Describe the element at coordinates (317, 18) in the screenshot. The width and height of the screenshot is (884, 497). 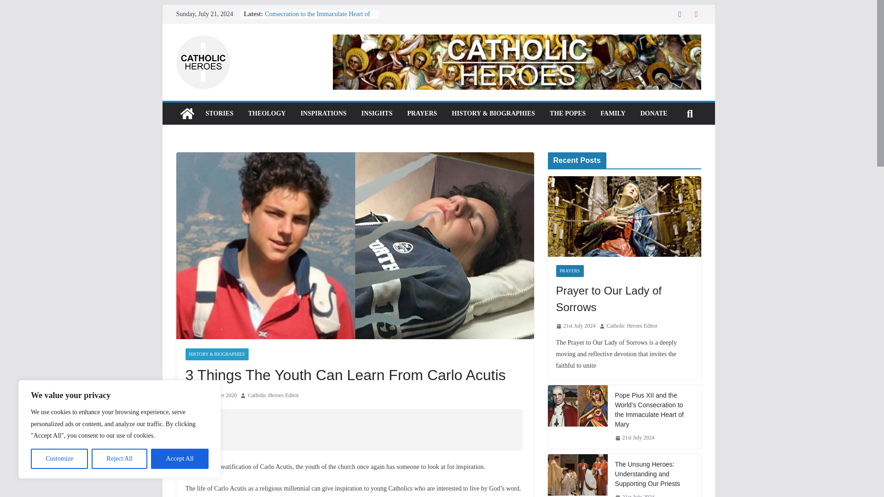
I see `Consecration to the Immaculate Heart of Mary` at that location.